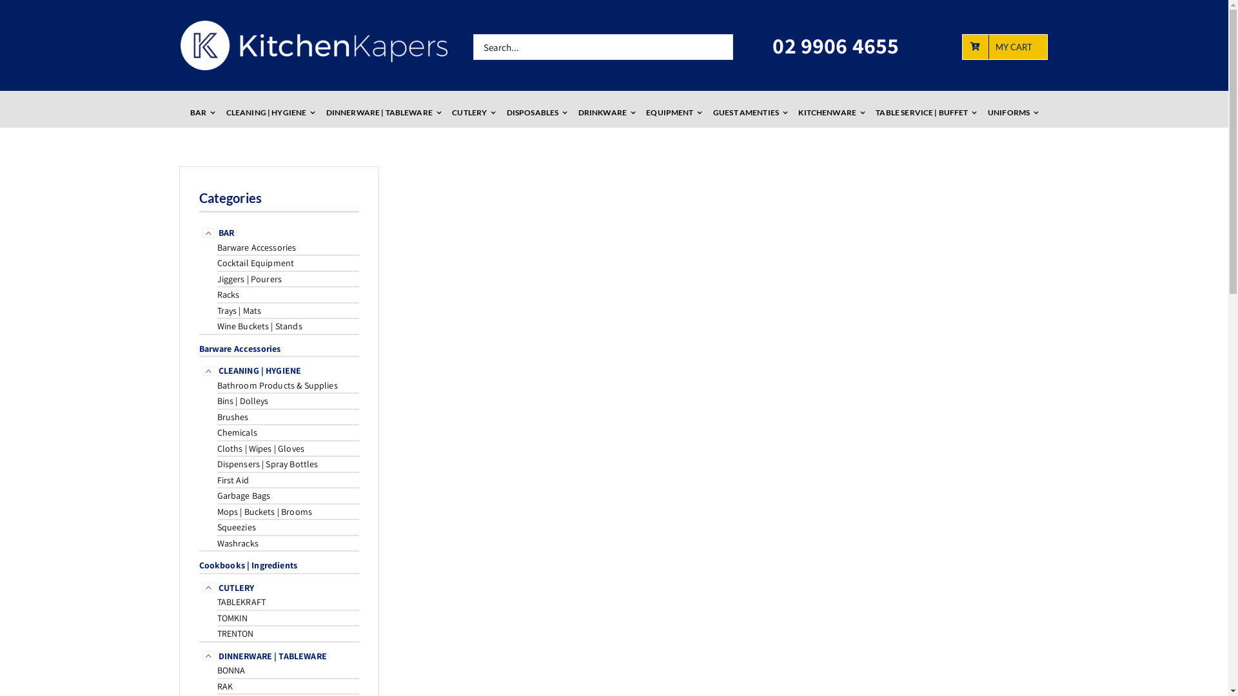  Describe the element at coordinates (232, 480) in the screenshot. I see `First Aid` at that location.